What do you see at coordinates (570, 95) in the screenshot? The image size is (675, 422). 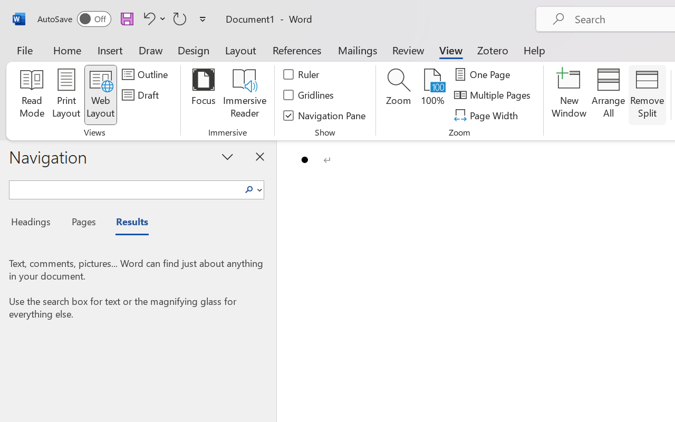 I see `New Window` at bounding box center [570, 95].